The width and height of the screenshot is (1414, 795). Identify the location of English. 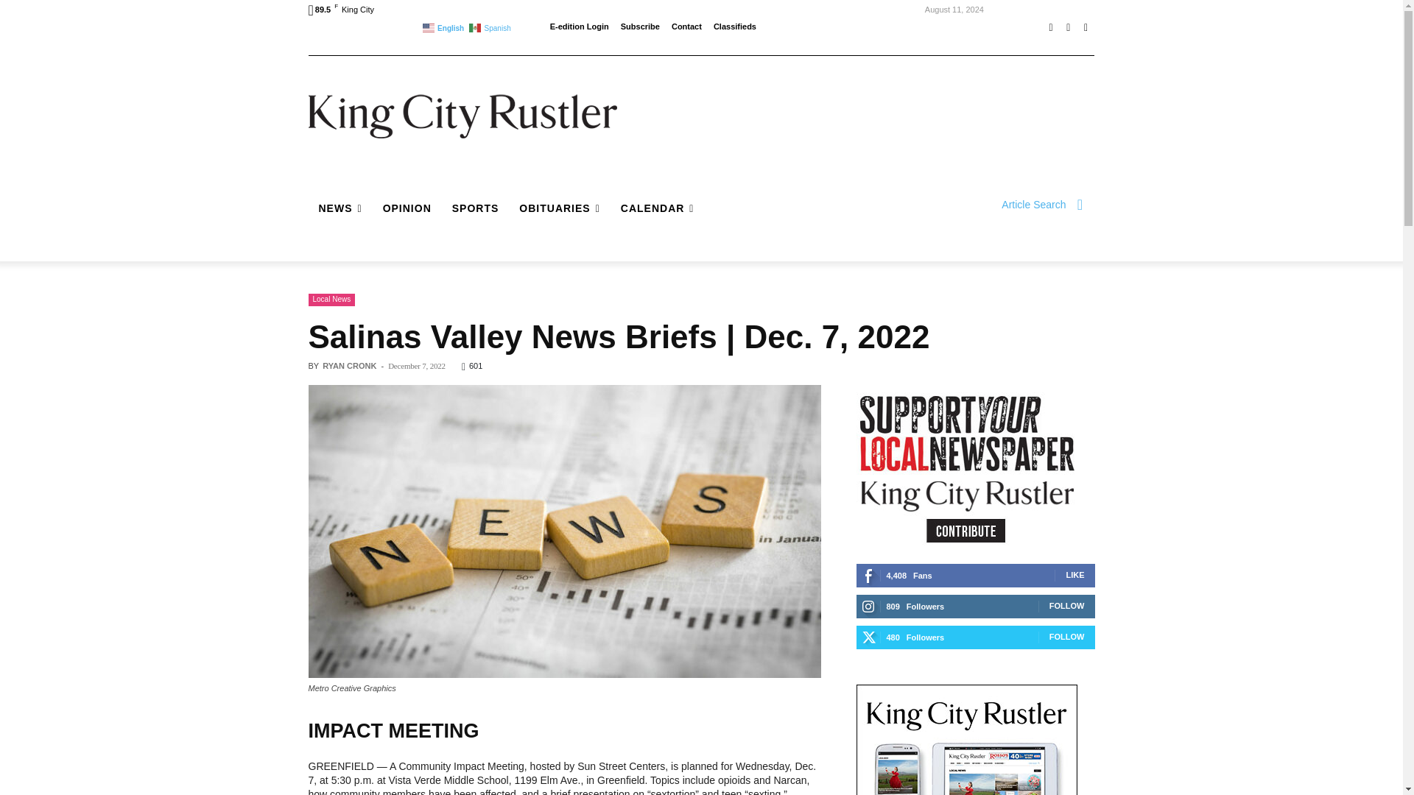
(445, 26).